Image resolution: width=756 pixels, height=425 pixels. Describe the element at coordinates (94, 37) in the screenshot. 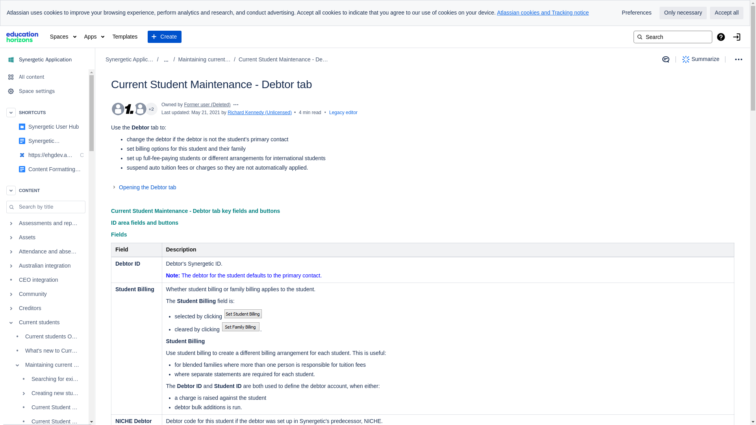

I see `Apps` at that location.